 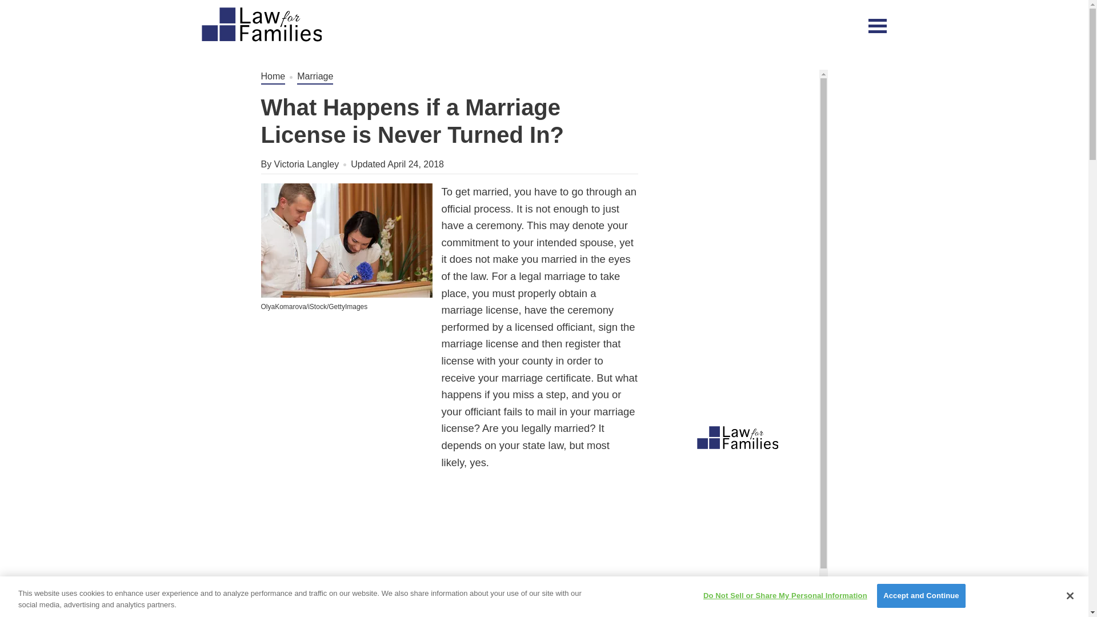 What do you see at coordinates (742, 141) in the screenshot?
I see `3rd party ad content` at bounding box center [742, 141].